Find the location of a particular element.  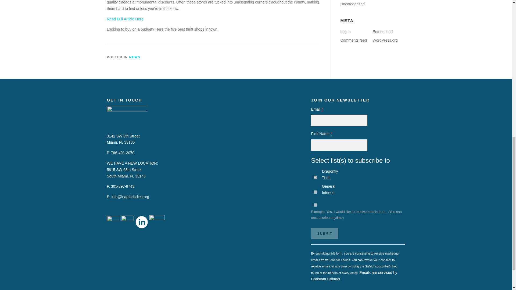

Read Full Article Here is located at coordinates (125, 19).